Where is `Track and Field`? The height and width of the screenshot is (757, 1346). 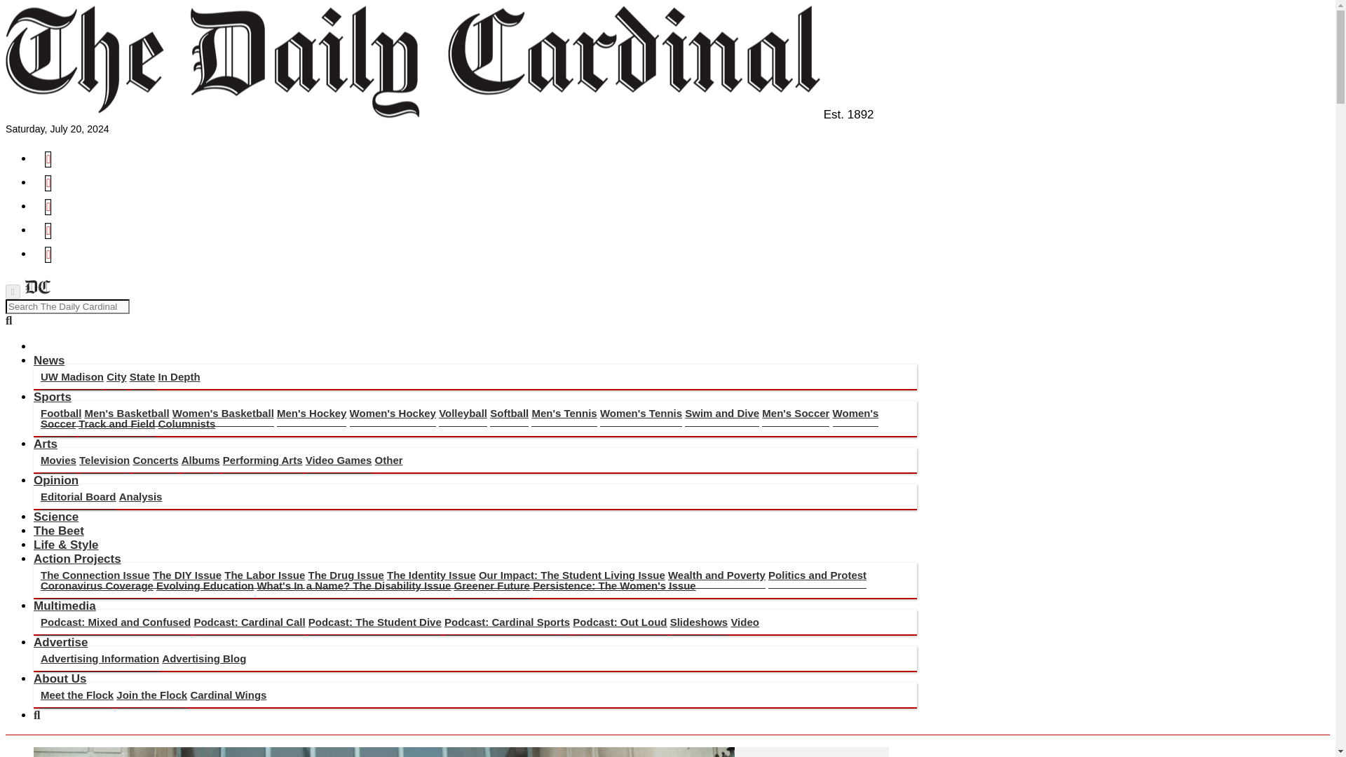
Track and Field is located at coordinates (116, 424).